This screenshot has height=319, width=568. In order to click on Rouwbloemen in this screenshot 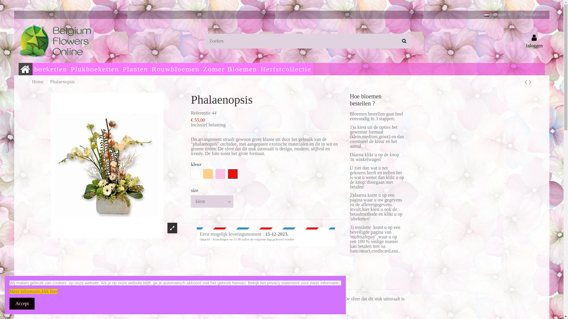, I will do `click(175, 69)`.